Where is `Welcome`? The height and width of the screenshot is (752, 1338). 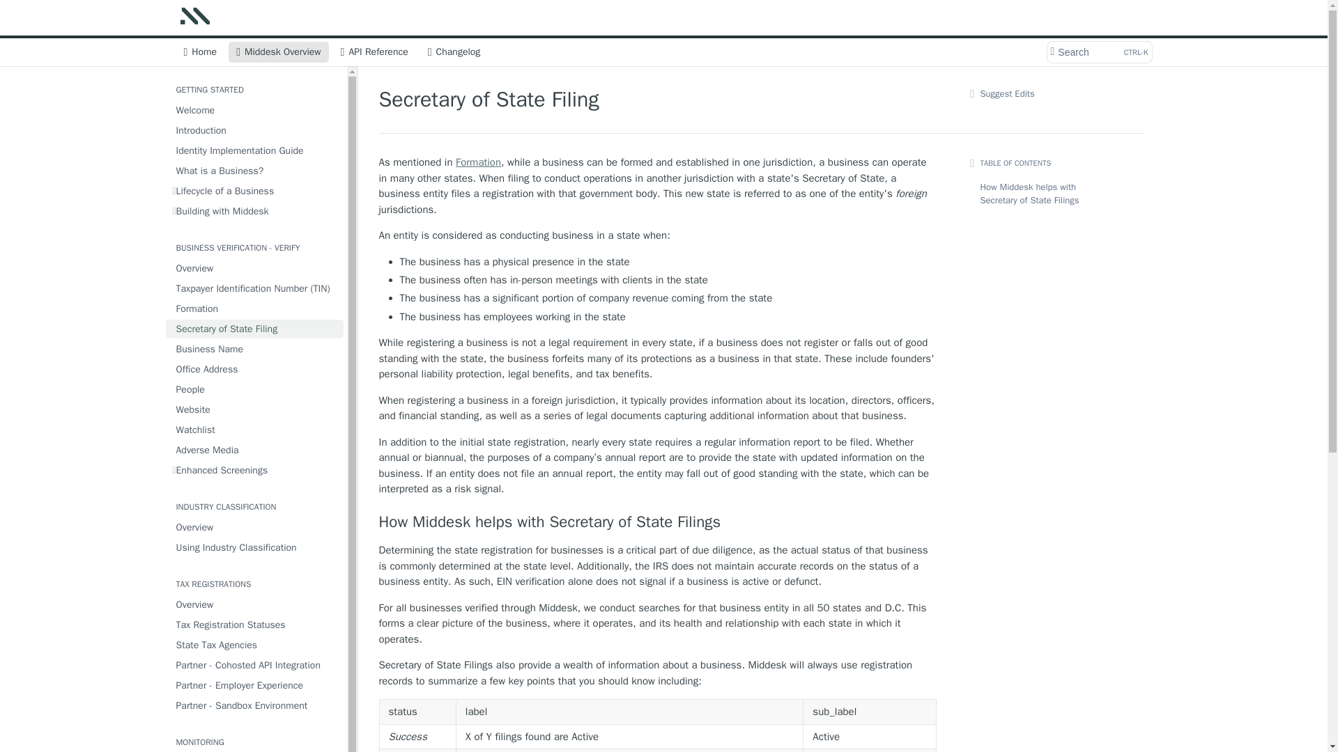 Welcome is located at coordinates (255, 191).